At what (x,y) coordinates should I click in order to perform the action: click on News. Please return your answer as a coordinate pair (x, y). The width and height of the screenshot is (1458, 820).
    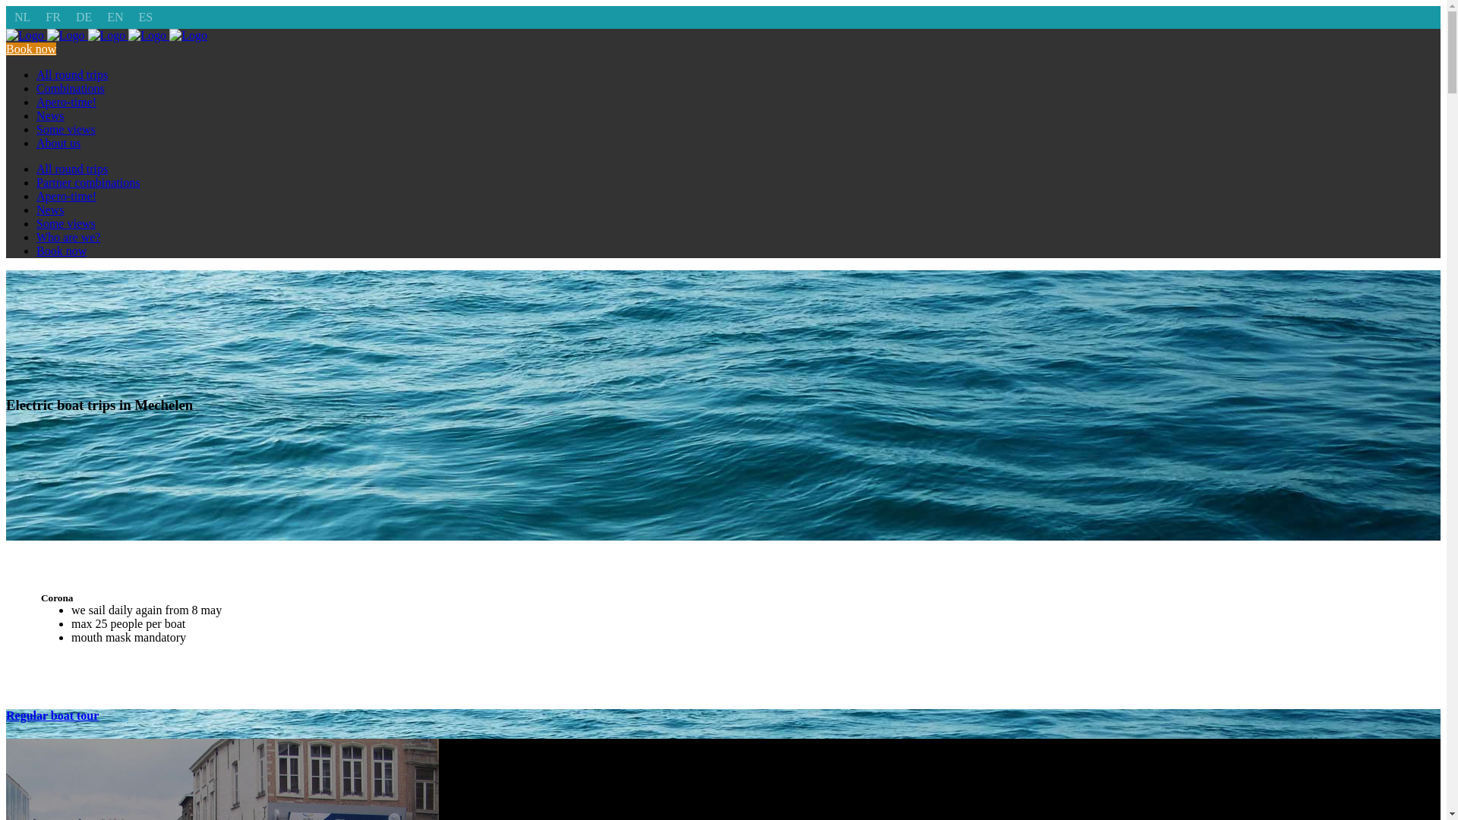
    Looking at the image, I should click on (50, 210).